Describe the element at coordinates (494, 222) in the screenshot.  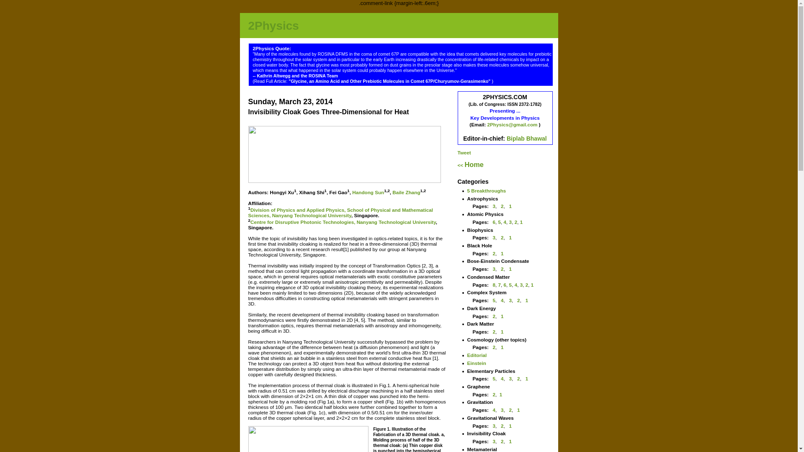
I see `6` at that location.